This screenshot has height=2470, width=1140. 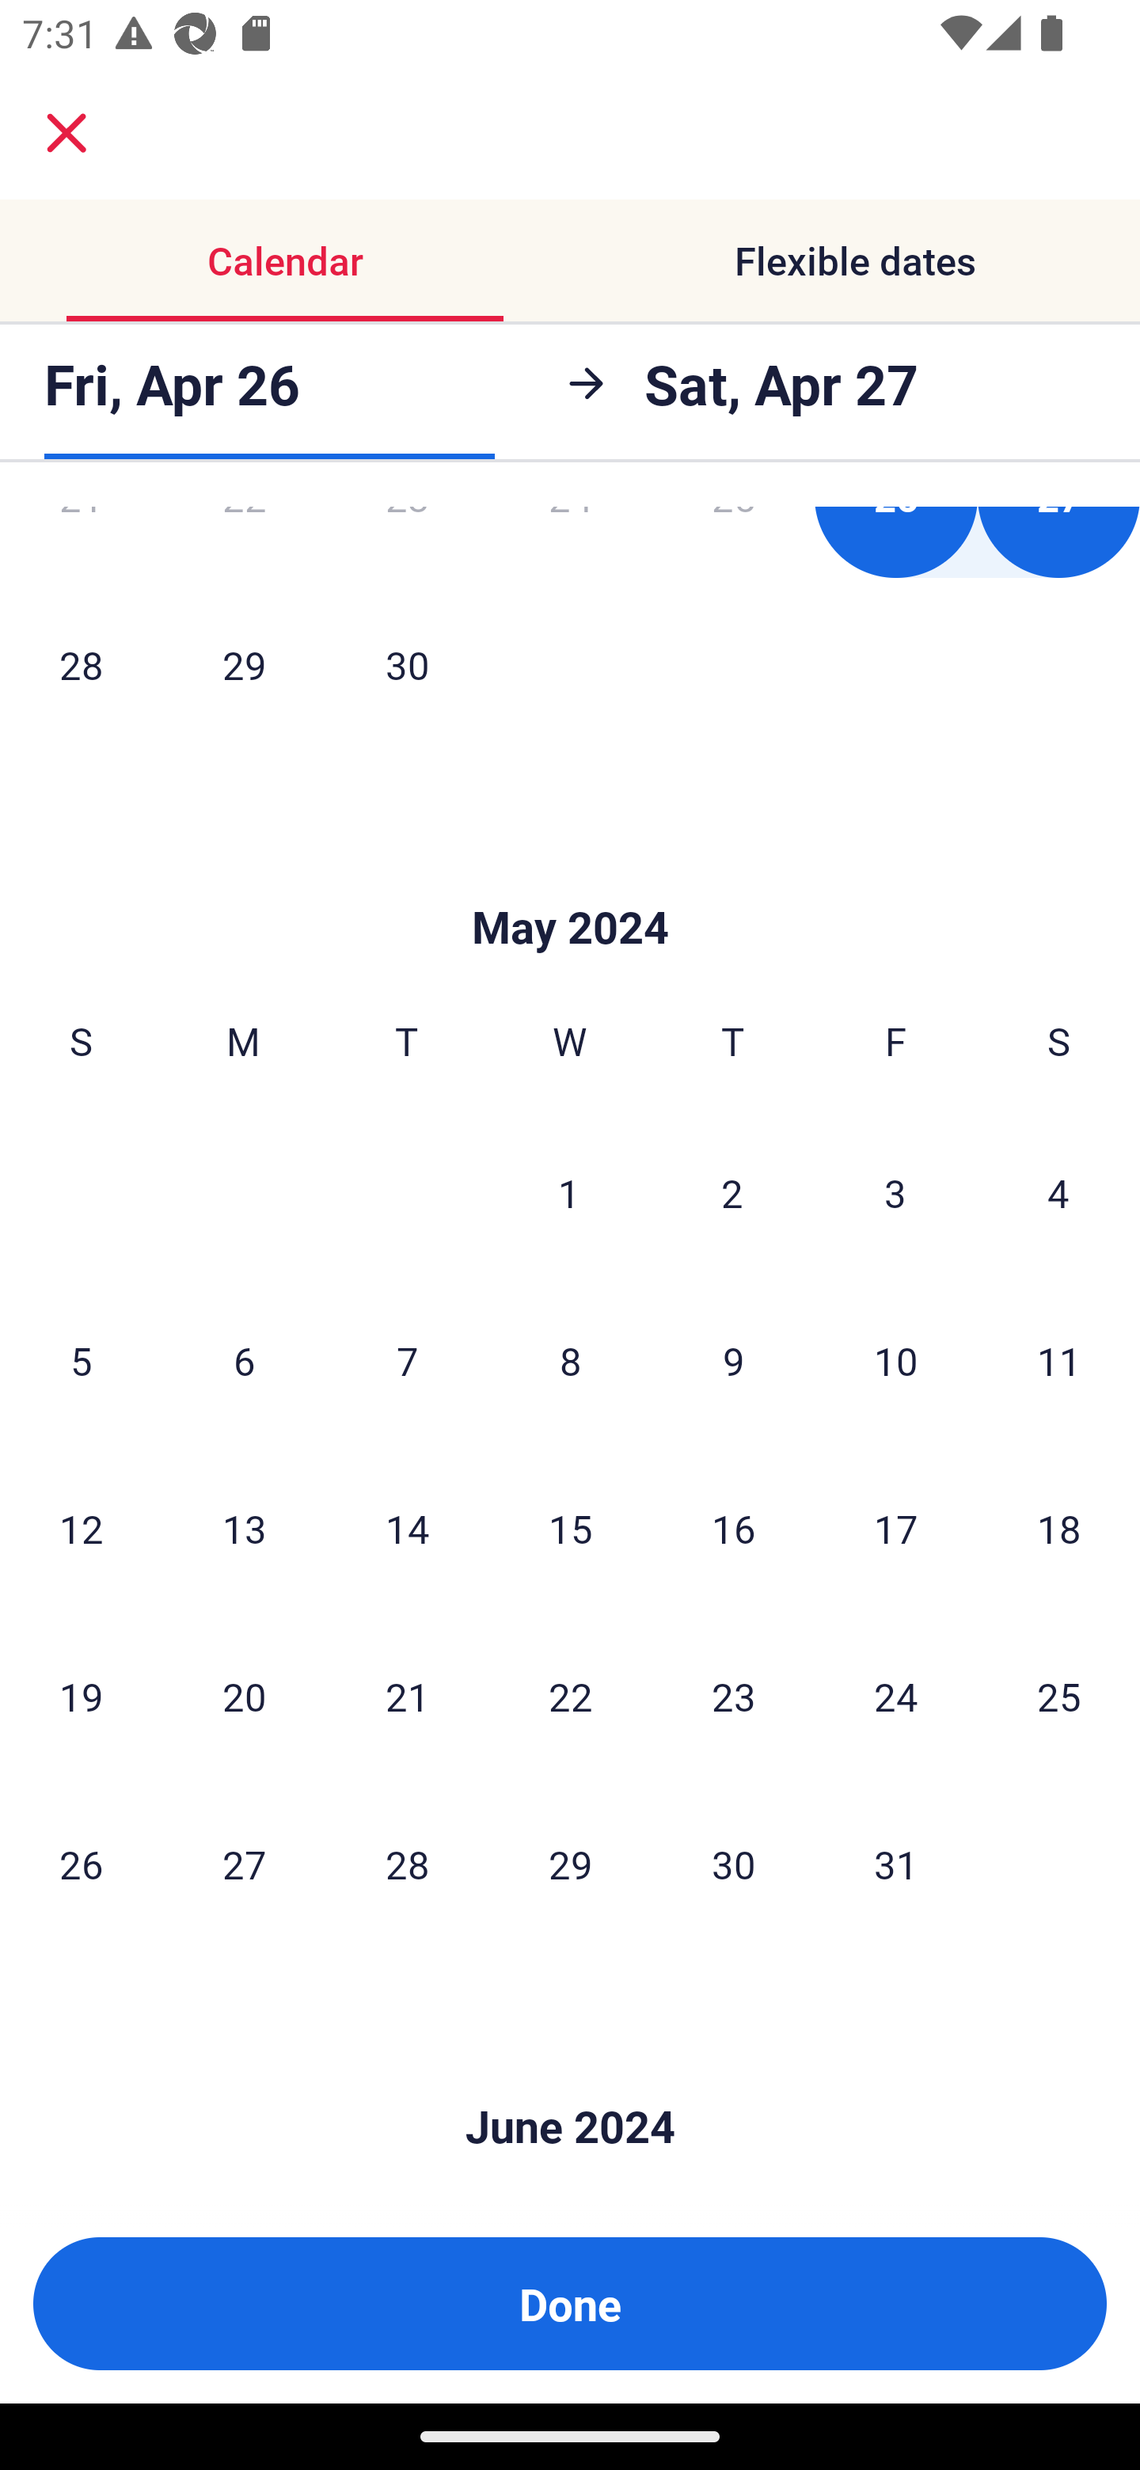 What do you see at coordinates (407, 1529) in the screenshot?
I see `14 Tuesday, May 14, 2024` at bounding box center [407, 1529].